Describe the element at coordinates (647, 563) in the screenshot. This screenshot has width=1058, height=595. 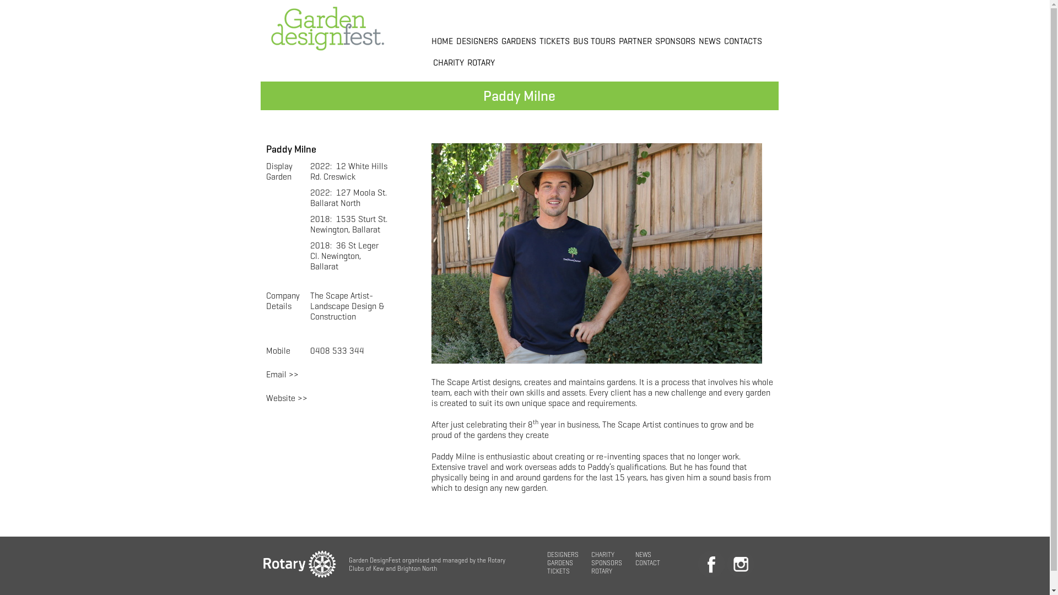
I see `CONTACT` at that location.